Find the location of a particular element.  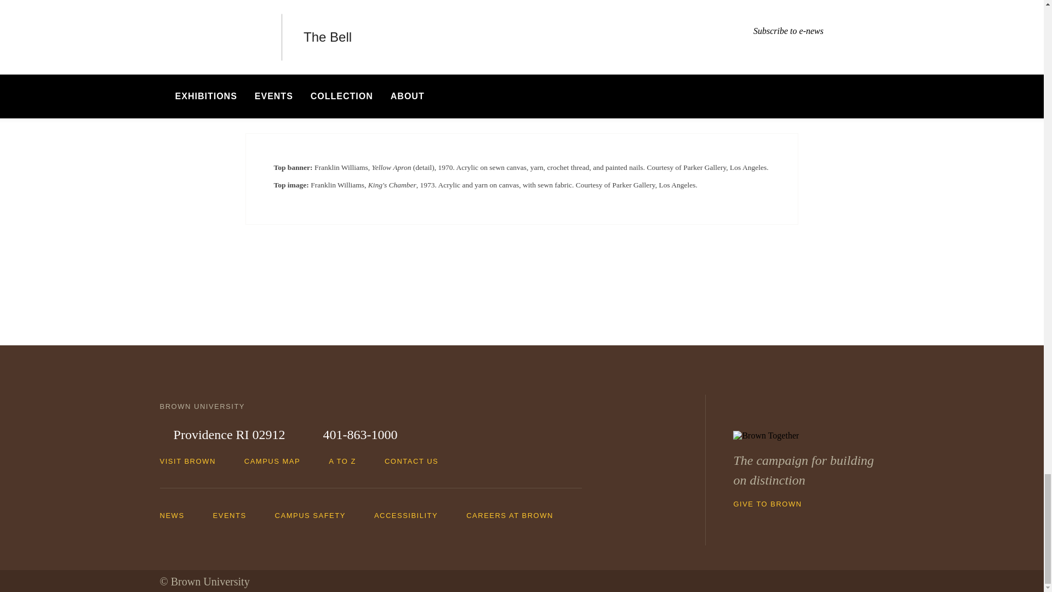

FACEBOOK is located at coordinates (464, 28).